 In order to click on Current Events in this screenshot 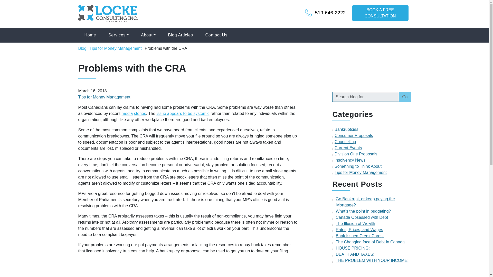, I will do `click(348, 148)`.